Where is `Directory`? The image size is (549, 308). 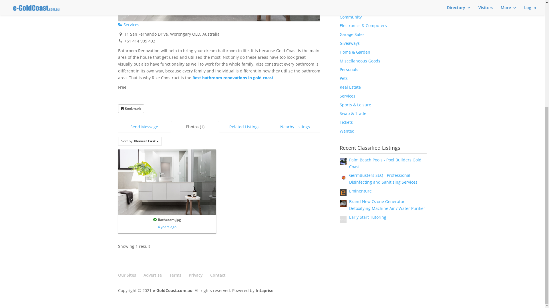
Directory is located at coordinates (459, 172).